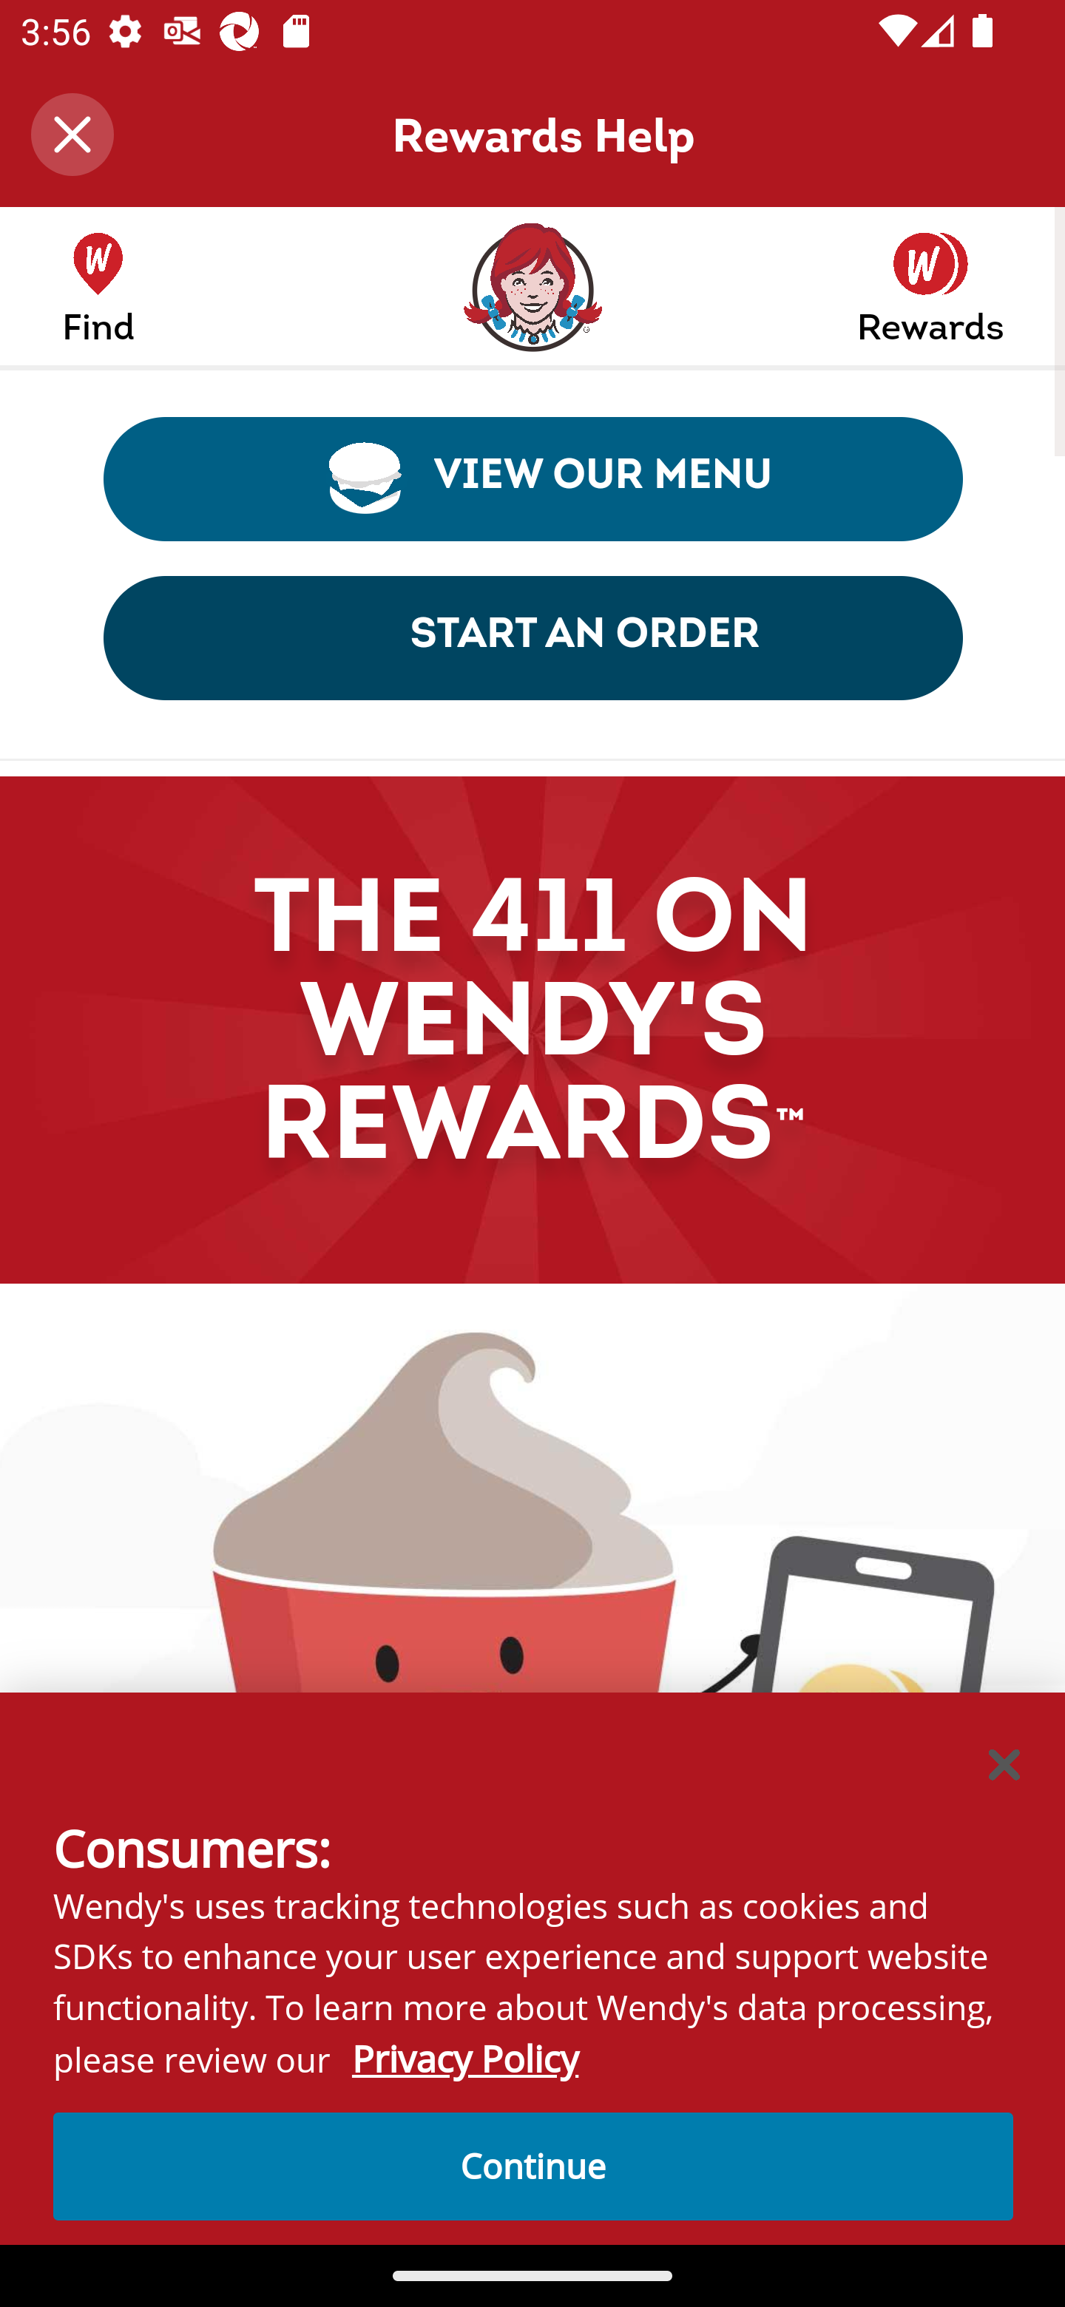  What do you see at coordinates (464, 2060) in the screenshot?
I see `Privacy Policy` at bounding box center [464, 2060].